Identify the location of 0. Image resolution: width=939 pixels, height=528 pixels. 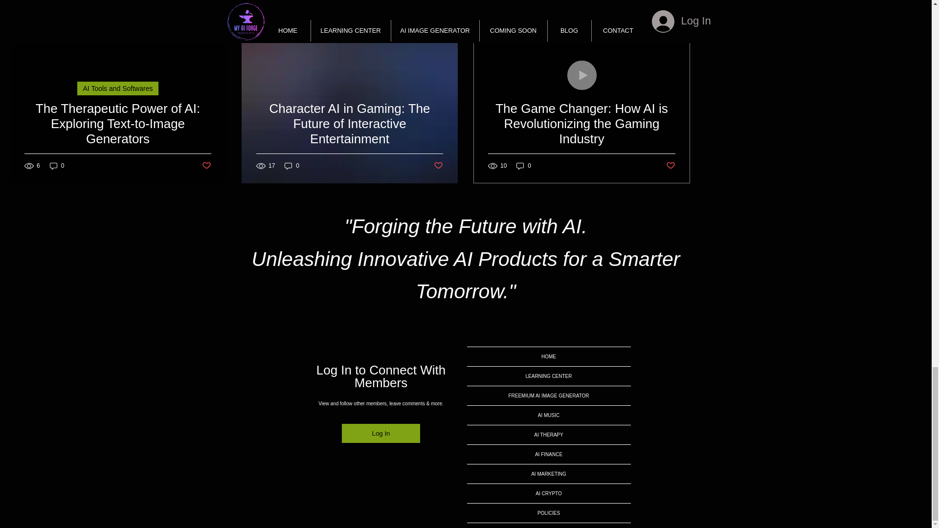
(57, 166).